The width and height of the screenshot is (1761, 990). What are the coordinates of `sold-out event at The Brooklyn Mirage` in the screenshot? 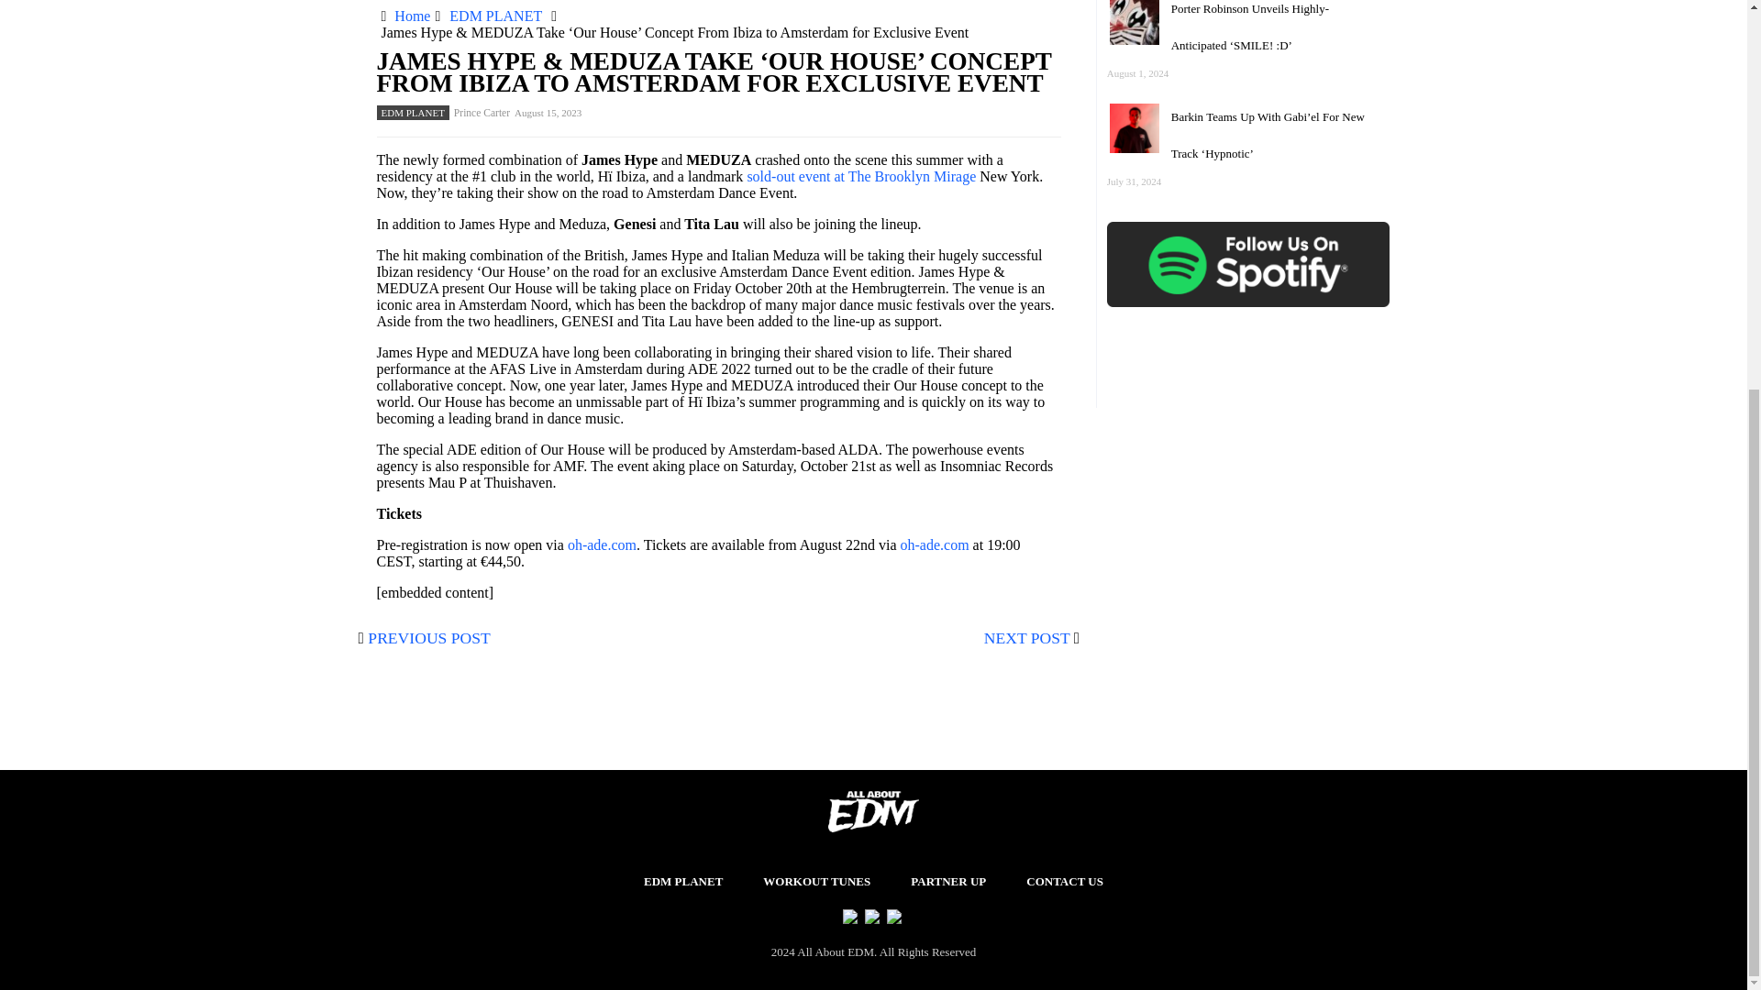 It's located at (860, 176).